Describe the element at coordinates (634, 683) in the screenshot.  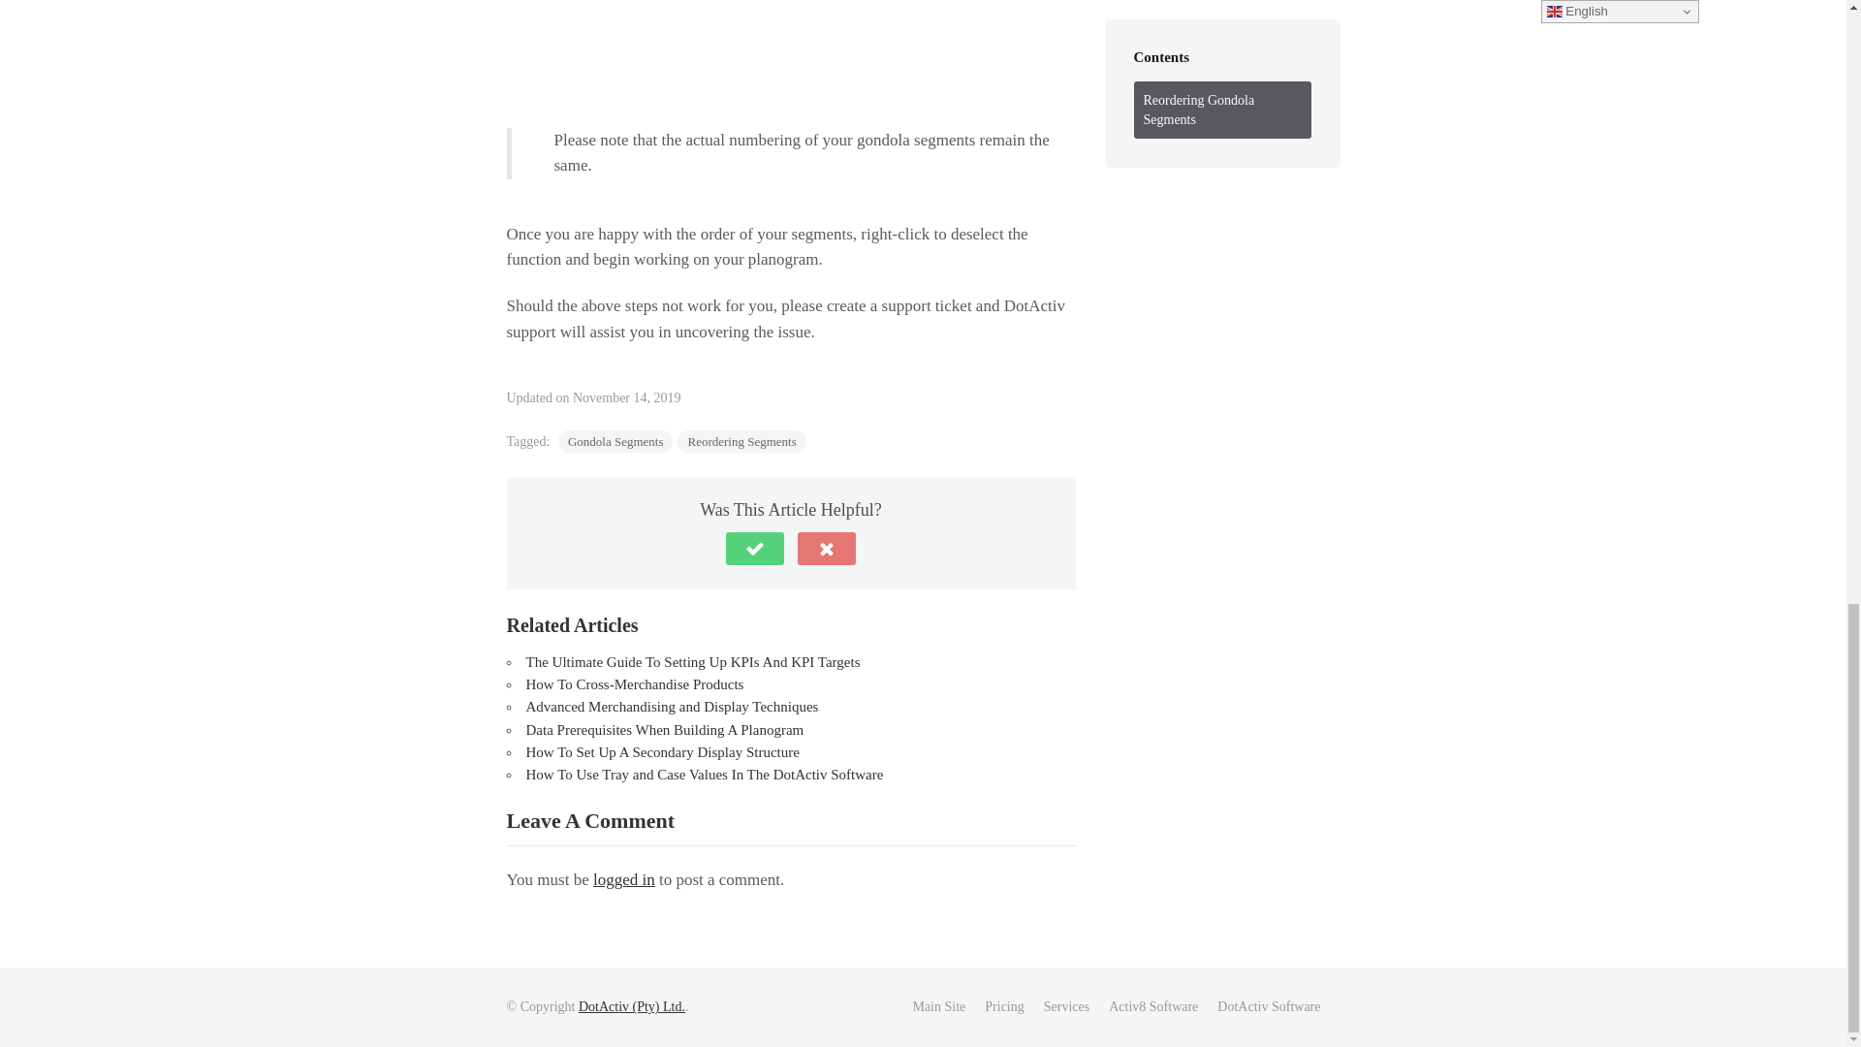
I see `How To Cross-Merchandise Products` at that location.